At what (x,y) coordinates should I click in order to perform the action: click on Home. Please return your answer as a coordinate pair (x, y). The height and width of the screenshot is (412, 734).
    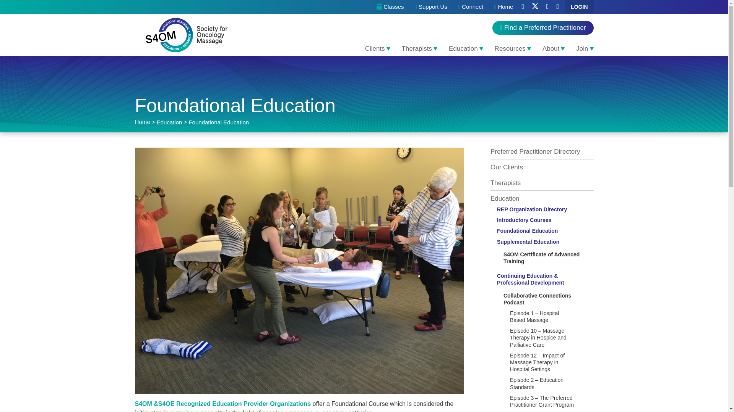
    Looking at the image, I should click on (504, 6).